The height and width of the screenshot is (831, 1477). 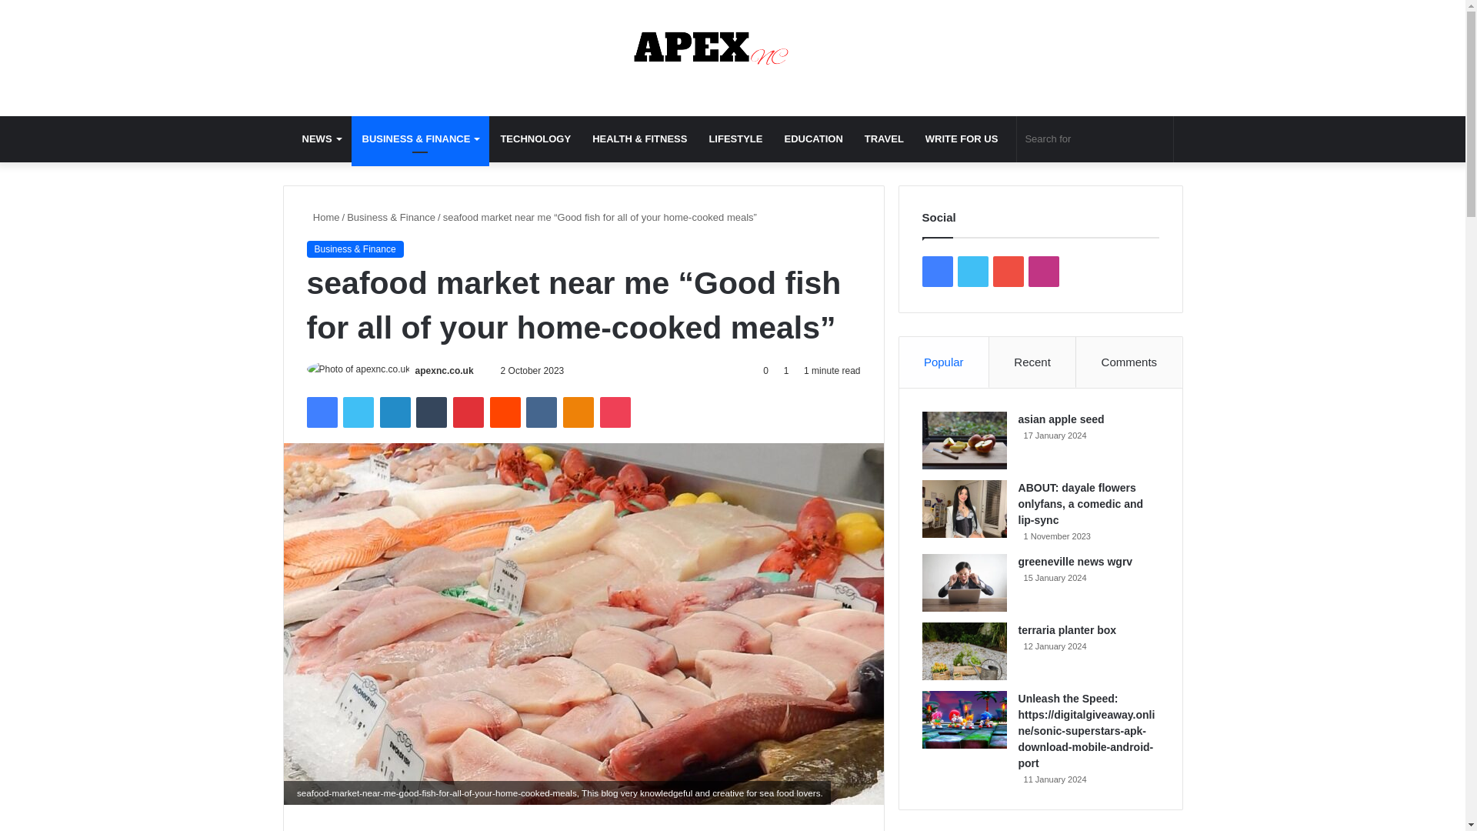 I want to click on Twitter, so click(x=358, y=412).